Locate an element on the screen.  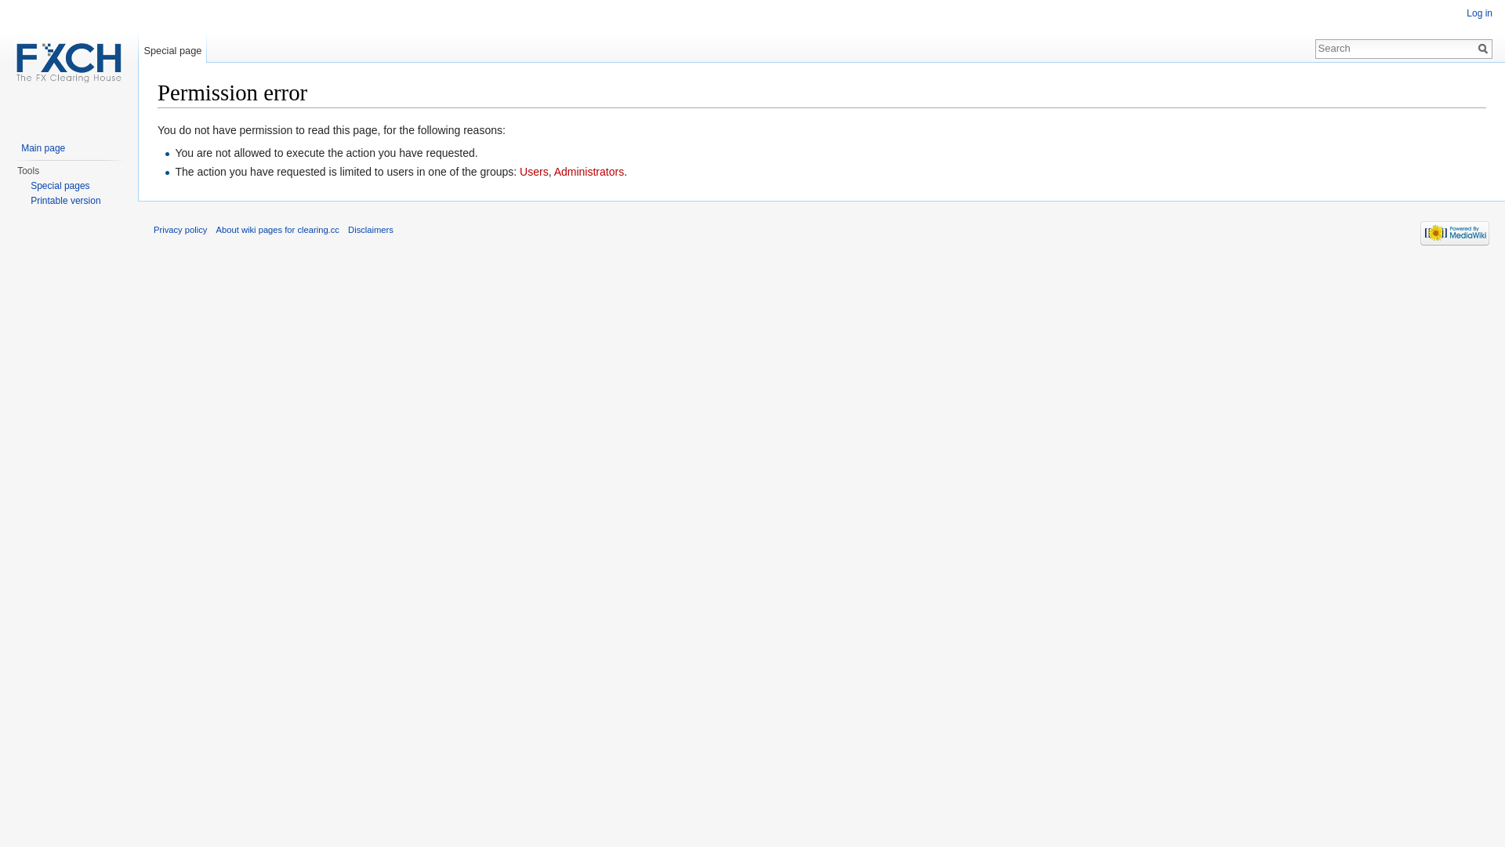
Special pages is located at coordinates (60, 186).